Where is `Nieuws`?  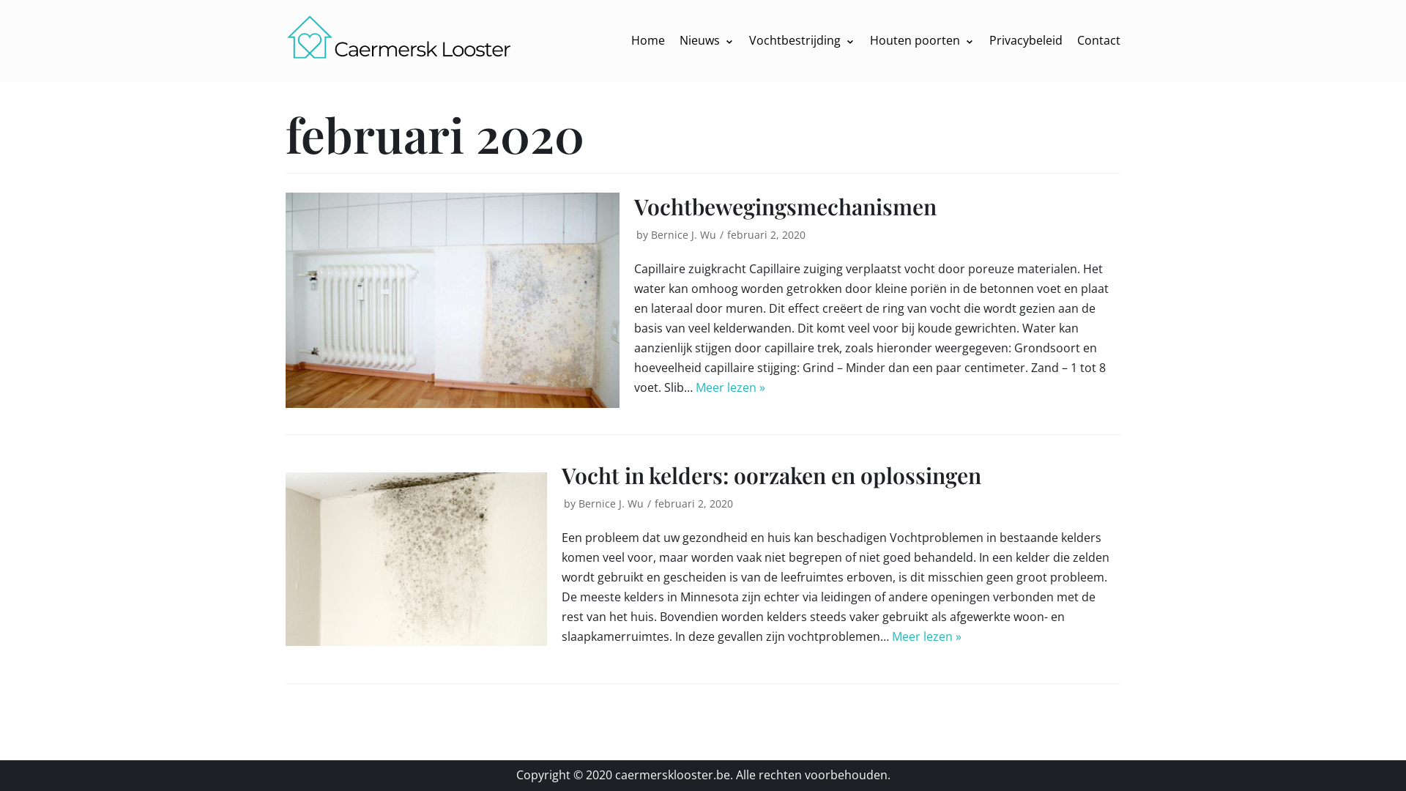 Nieuws is located at coordinates (707, 41).